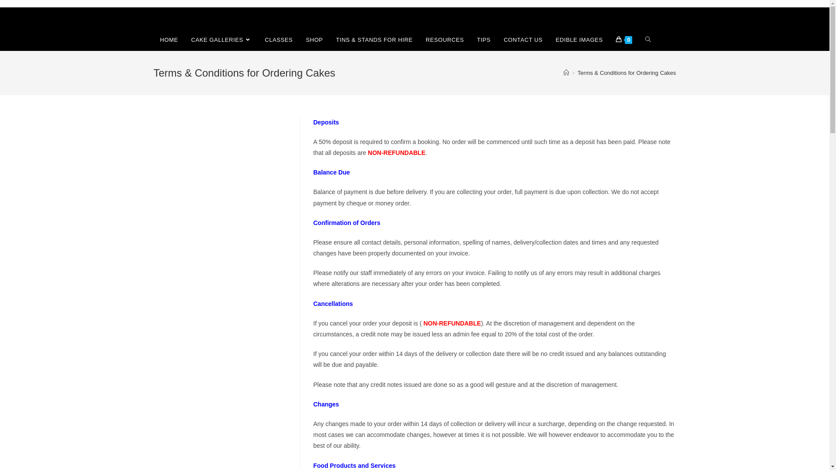 This screenshot has height=470, width=836. What do you see at coordinates (374, 40) in the screenshot?
I see `TINS & STANDS FOR HIRE` at bounding box center [374, 40].